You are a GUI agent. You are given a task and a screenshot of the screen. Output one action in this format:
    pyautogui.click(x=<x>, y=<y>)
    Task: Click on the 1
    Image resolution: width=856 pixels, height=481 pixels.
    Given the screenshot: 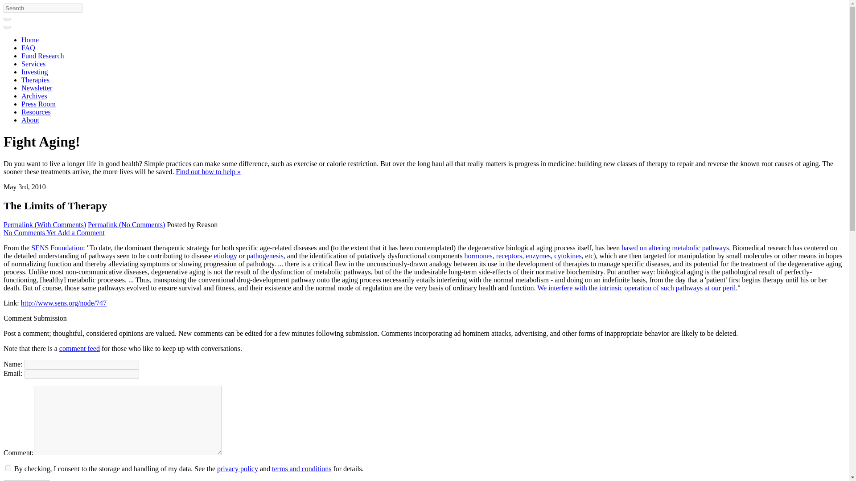 What is the action you would take?
    pyautogui.click(x=8, y=469)
    